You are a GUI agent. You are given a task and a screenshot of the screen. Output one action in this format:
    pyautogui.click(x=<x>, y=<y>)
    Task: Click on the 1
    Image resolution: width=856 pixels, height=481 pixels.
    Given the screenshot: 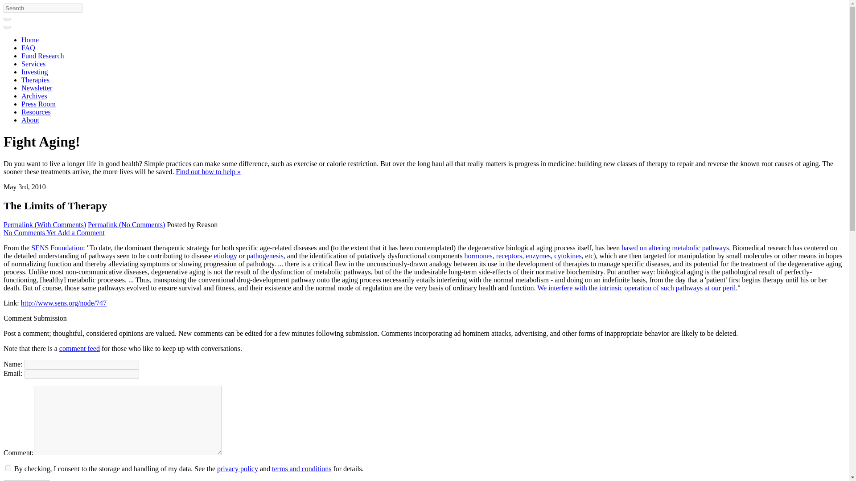 What is the action you would take?
    pyautogui.click(x=8, y=469)
    